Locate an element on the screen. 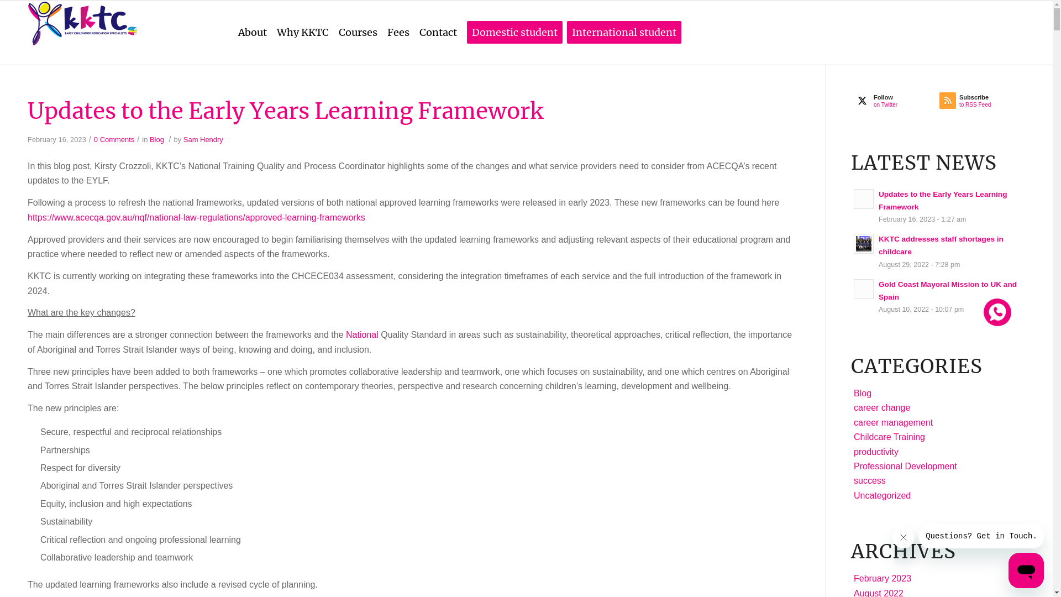 This screenshot has height=597, width=1061. Why KKTC is located at coordinates (303, 33).